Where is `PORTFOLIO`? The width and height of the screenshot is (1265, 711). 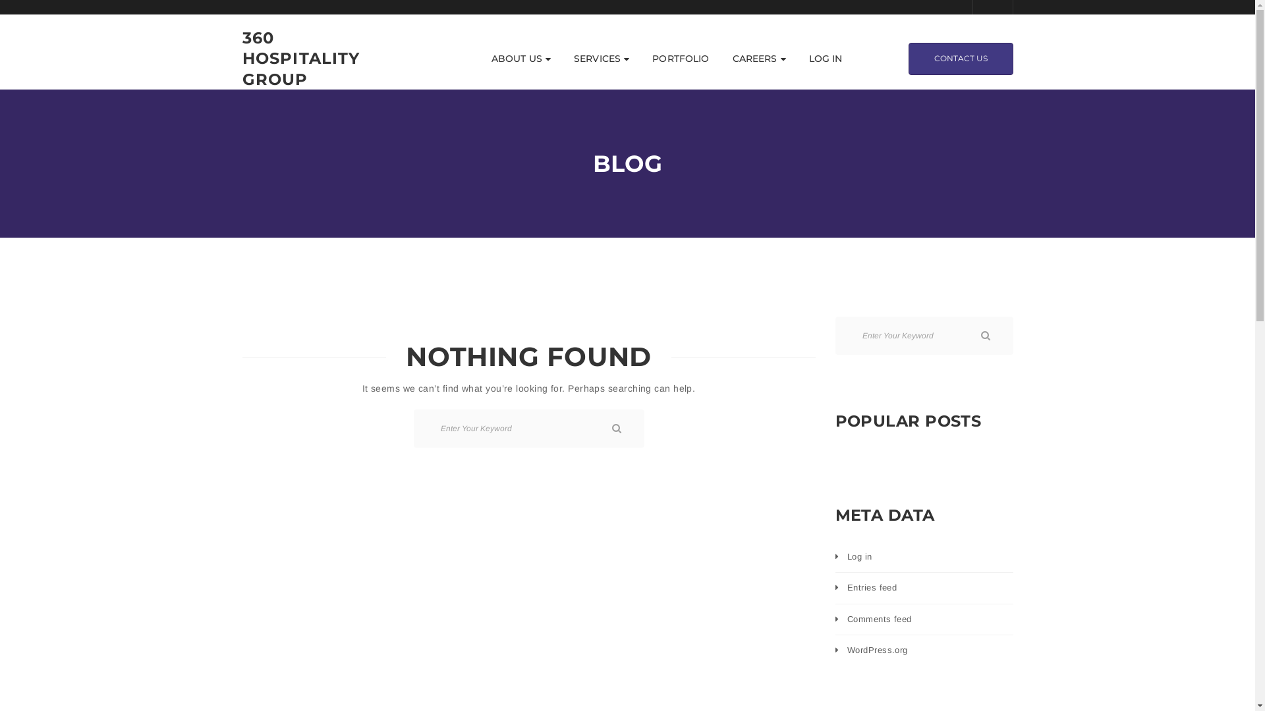 PORTFOLIO is located at coordinates (681, 59).